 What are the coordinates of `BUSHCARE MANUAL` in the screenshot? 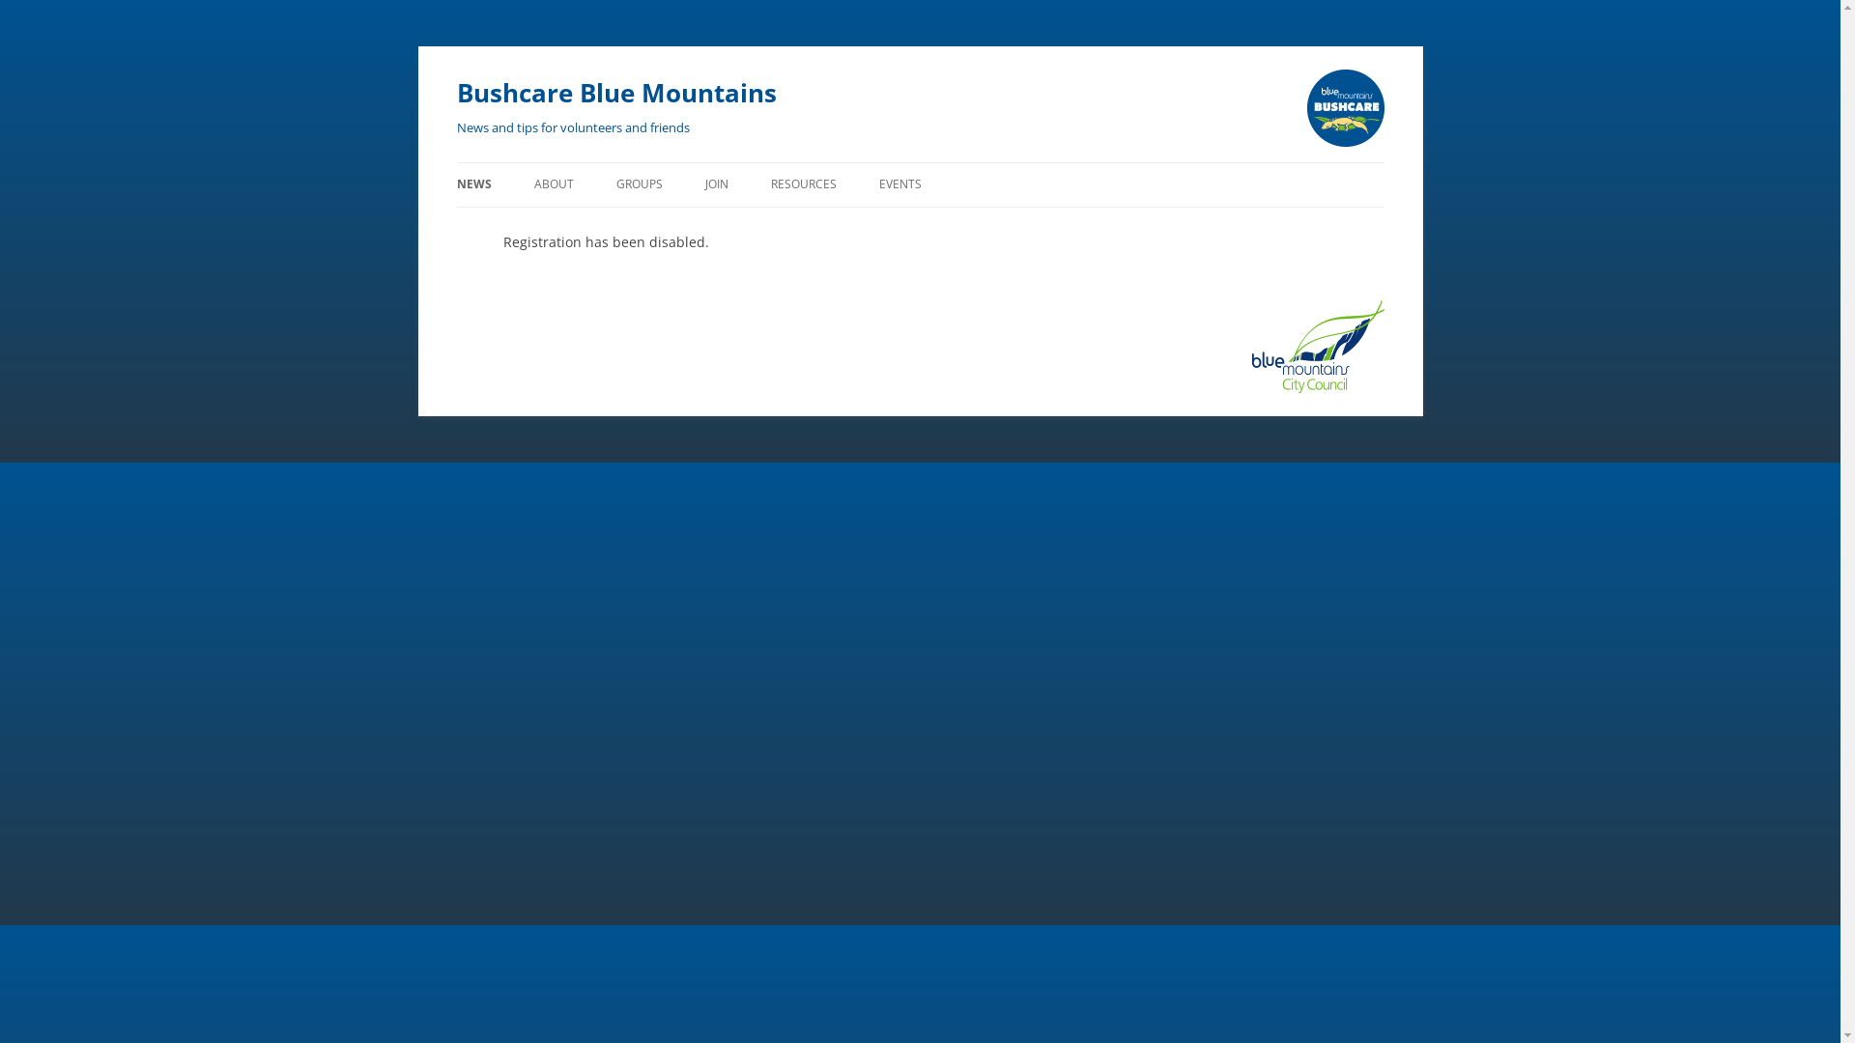 It's located at (868, 226).